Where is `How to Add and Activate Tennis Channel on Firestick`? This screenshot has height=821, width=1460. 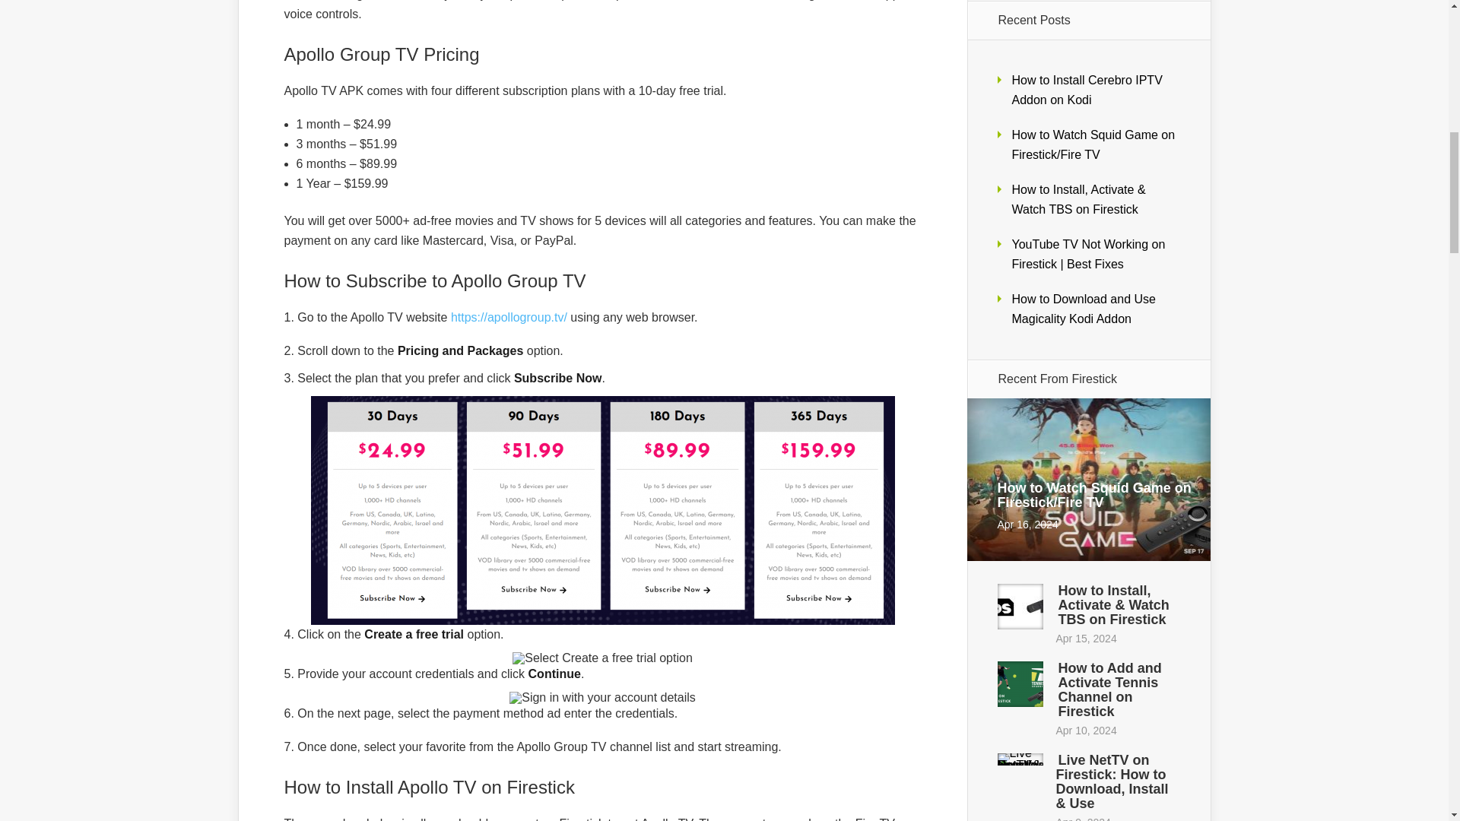
How to Add and Activate Tennis Channel on Firestick is located at coordinates (1110, 690).